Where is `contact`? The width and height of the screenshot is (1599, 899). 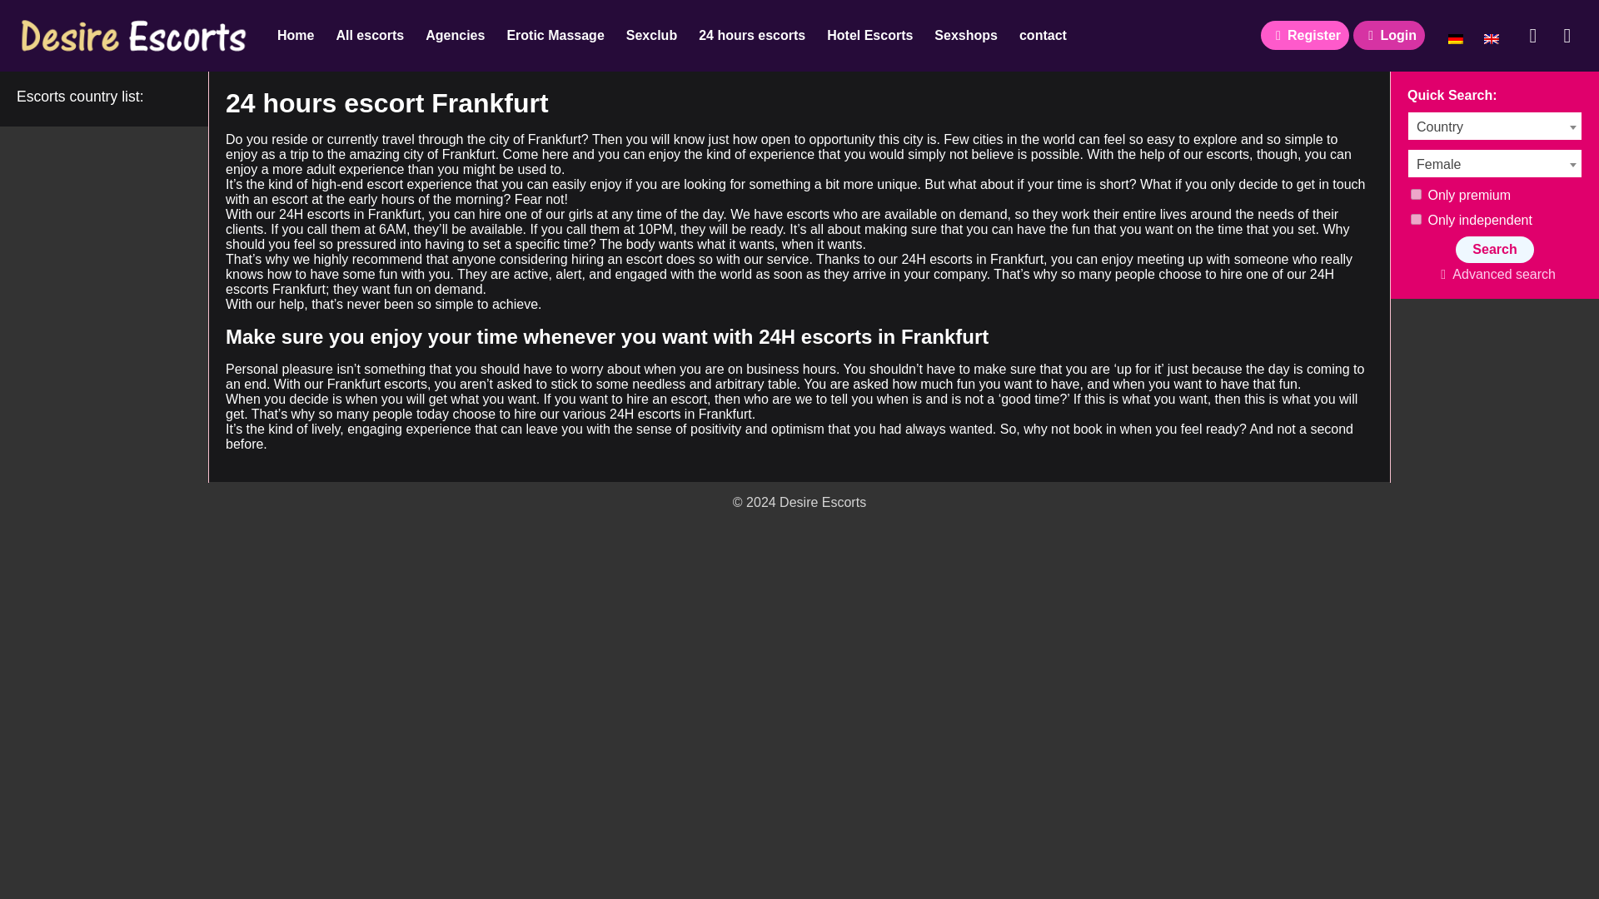
contact is located at coordinates (1043, 37).